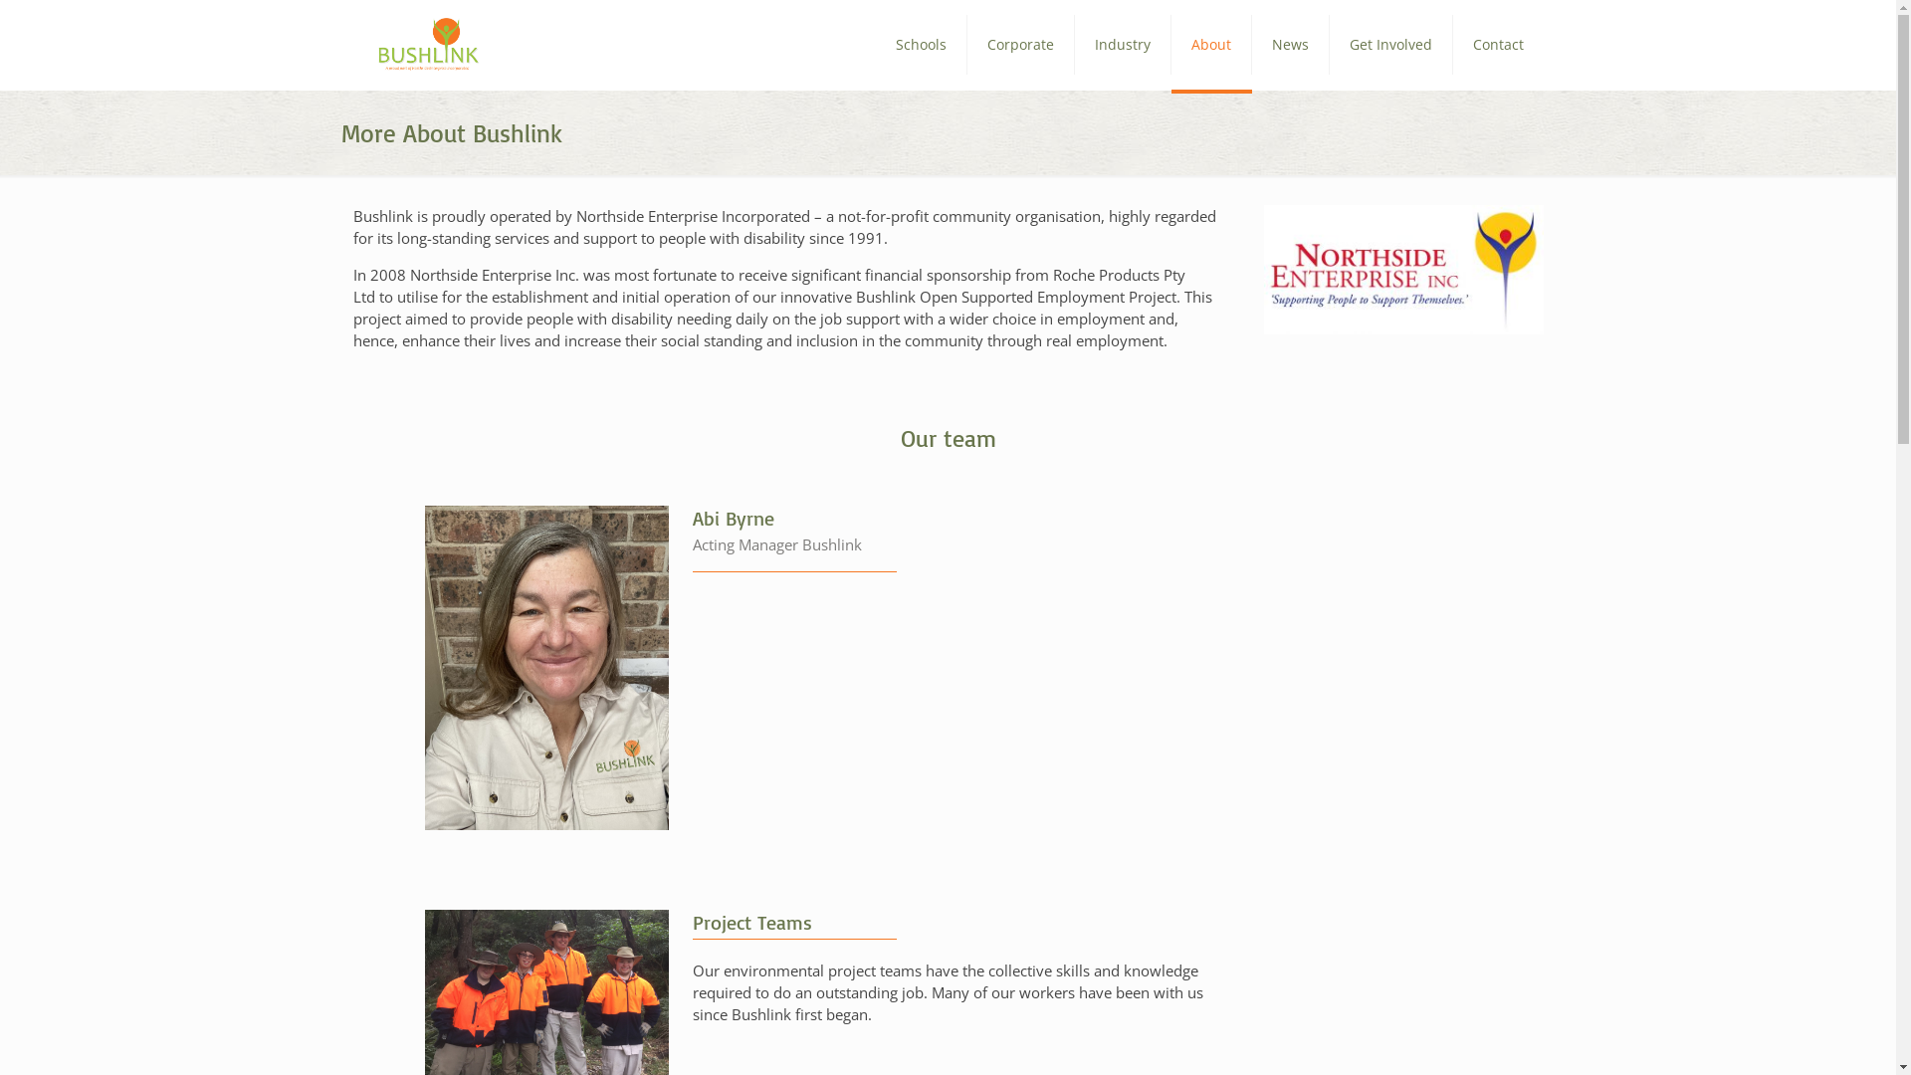  What do you see at coordinates (922, 45) in the screenshot?
I see `Schools` at bounding box center [922, 45].